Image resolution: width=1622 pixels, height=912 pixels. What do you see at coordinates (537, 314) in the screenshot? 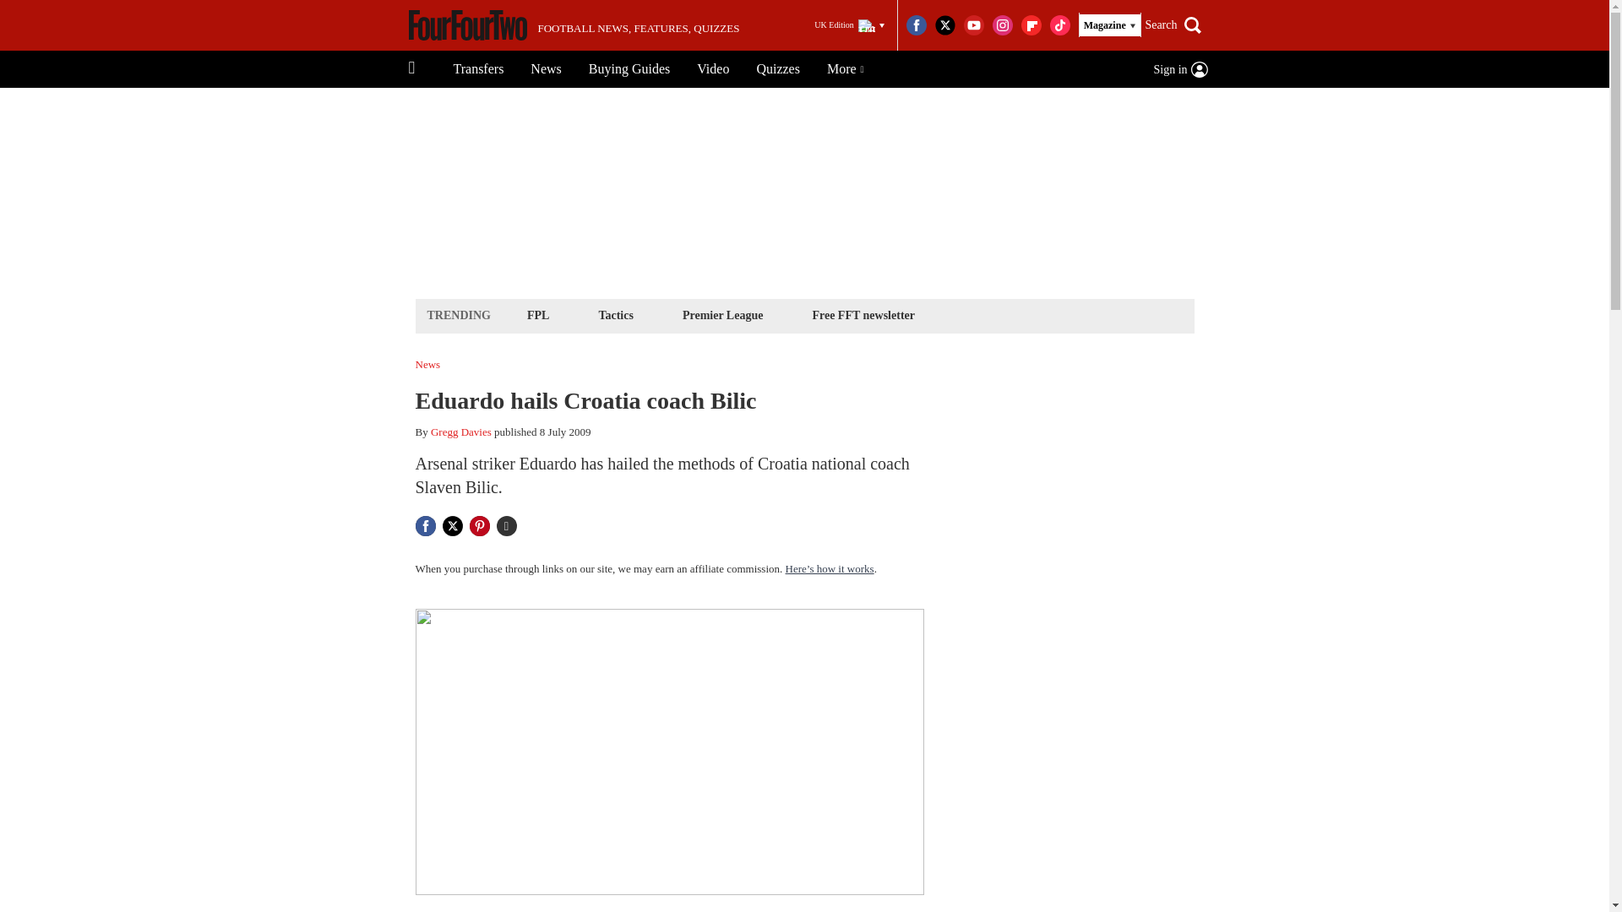
I see `FPL` at bounding box center [537, 314].